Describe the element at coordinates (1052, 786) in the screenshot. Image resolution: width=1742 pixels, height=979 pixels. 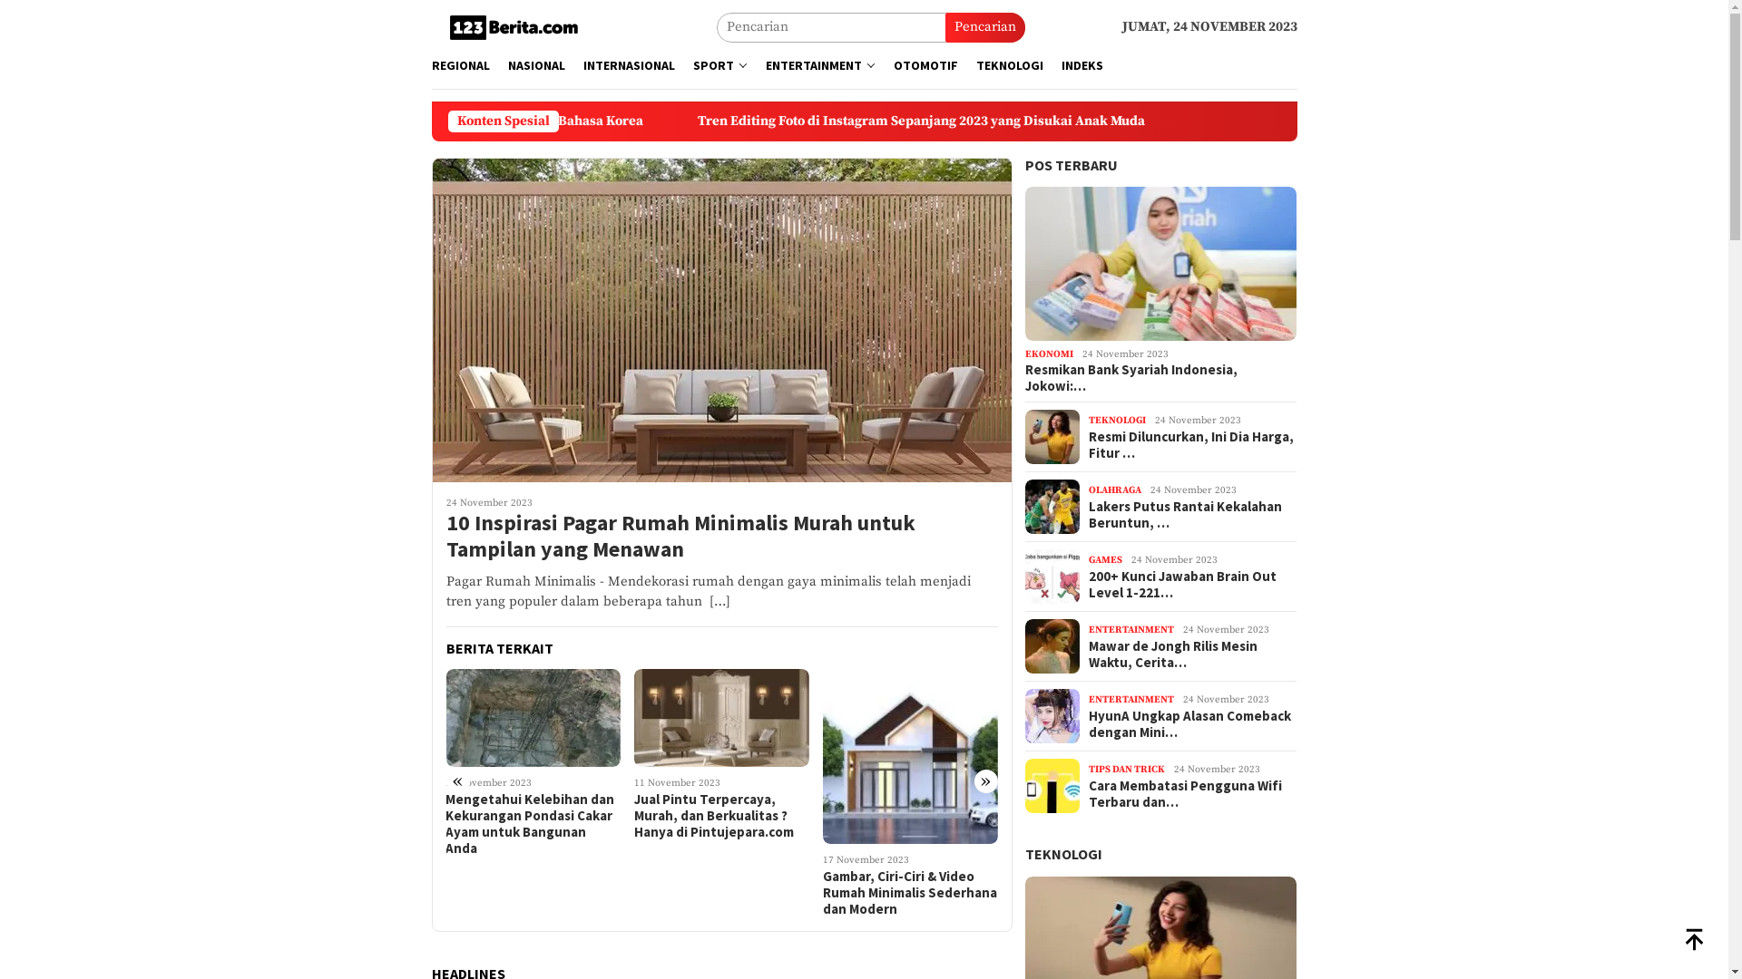
I see `Cara Membatasi Pengguna Wifi Terbaru dan Mudah` at that location.